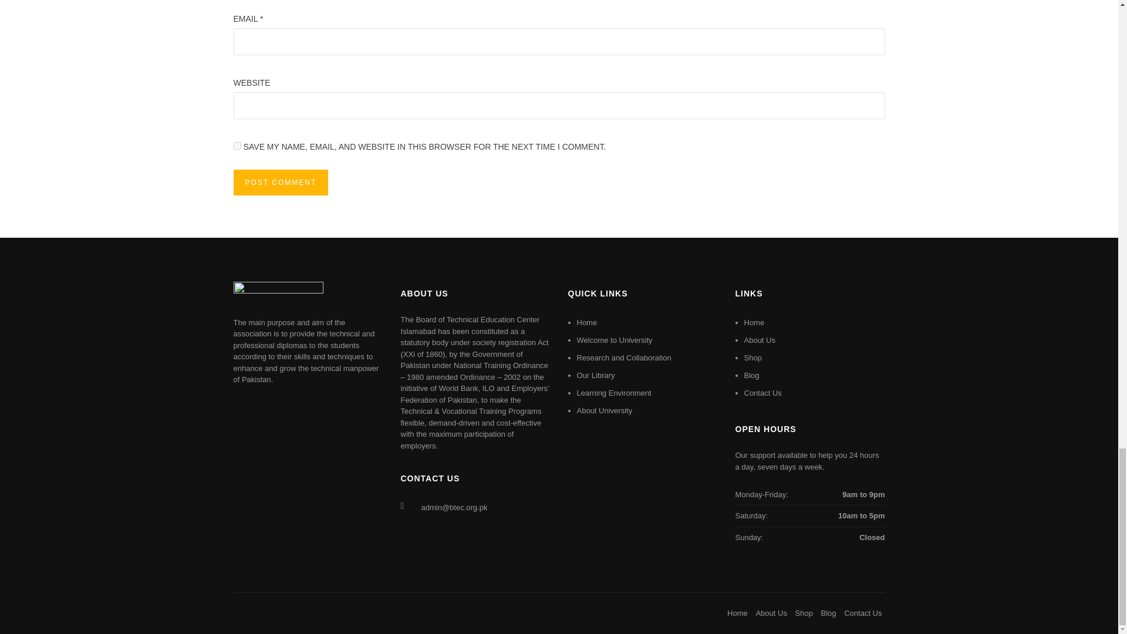 This screenshot has height=634, width=1127. Describe the element at coordinates (595, 375) in the screenshot. I see `Our Library` at that location.